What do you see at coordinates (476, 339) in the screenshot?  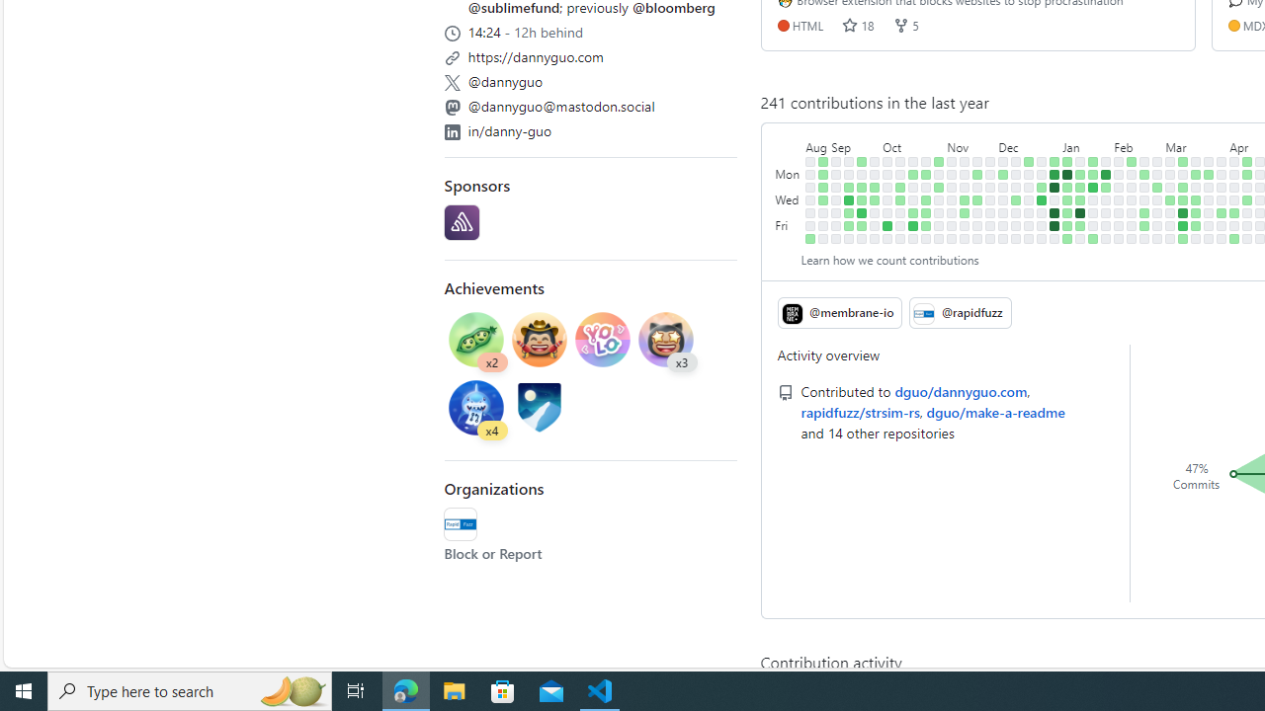 I see `Achievement: Pair Extraordinaire` at bounding box center [476, 339].